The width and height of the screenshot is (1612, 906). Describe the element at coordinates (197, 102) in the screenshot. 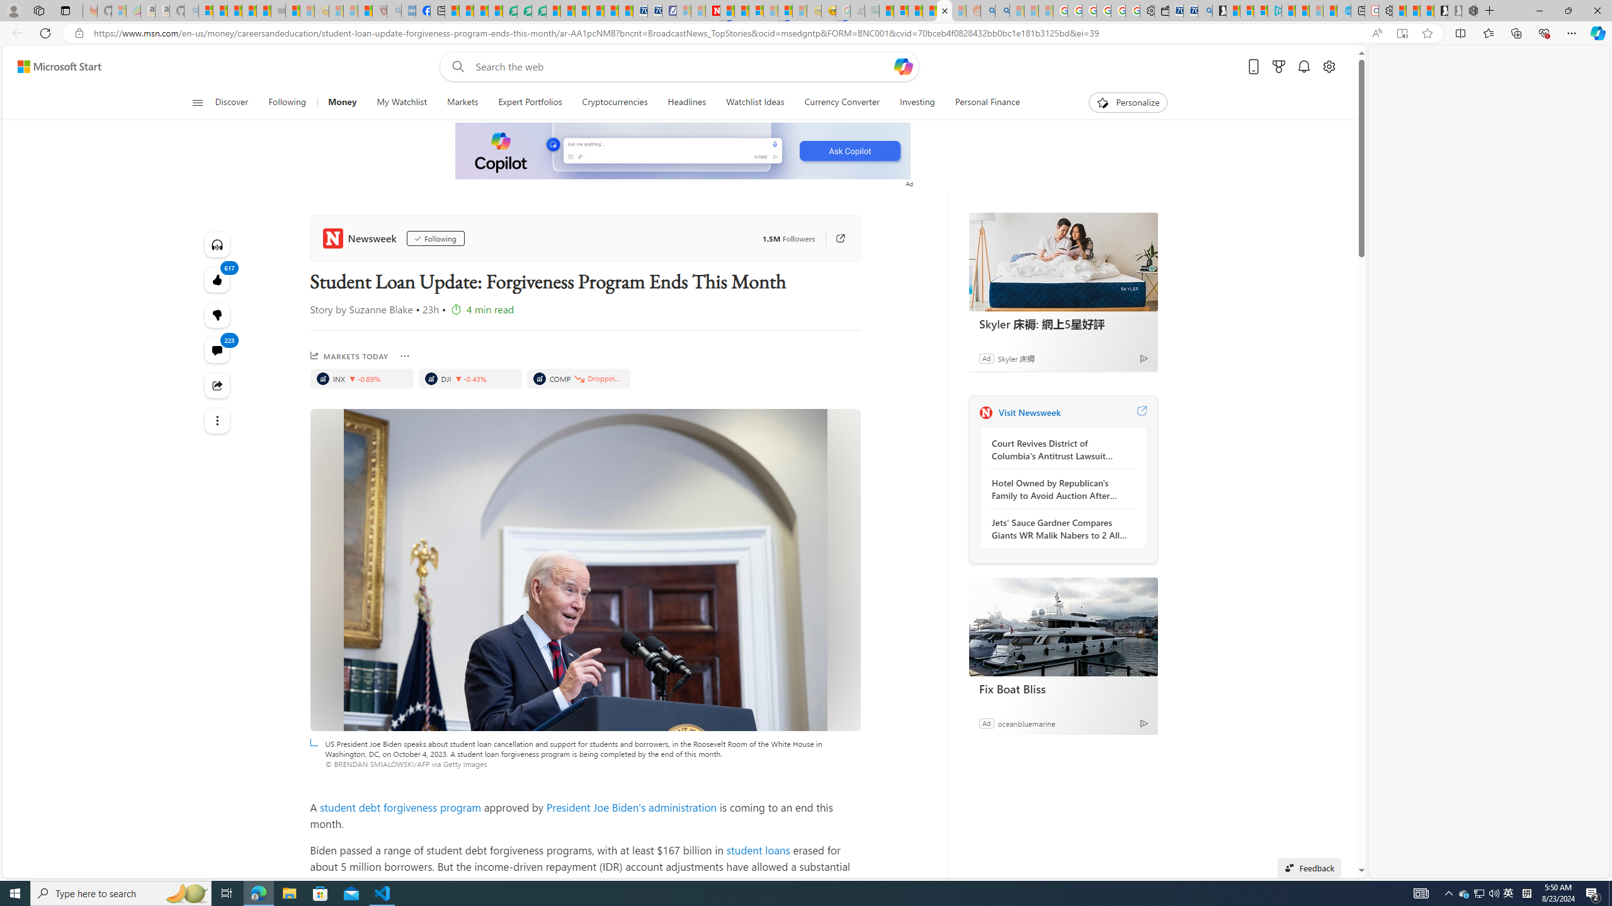

I see `Open navigation menu` at that location.